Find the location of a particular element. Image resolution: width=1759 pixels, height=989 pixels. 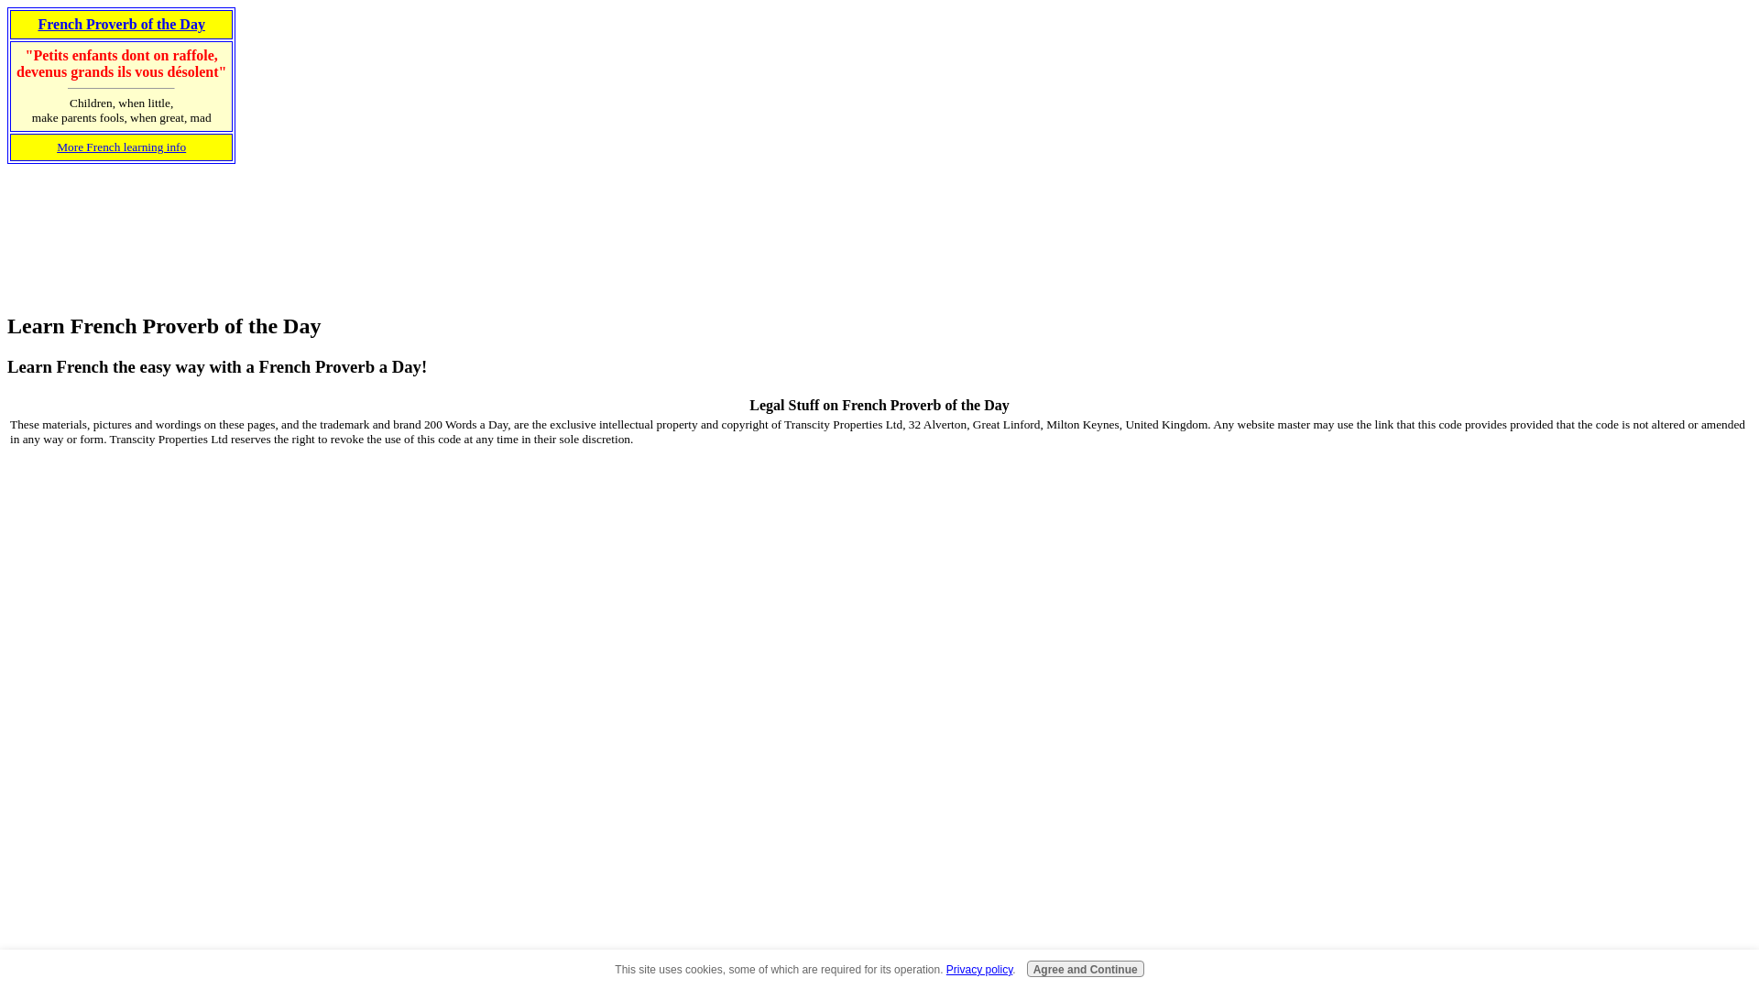

French Proverb of the Day is located at coordinates (121, 24).